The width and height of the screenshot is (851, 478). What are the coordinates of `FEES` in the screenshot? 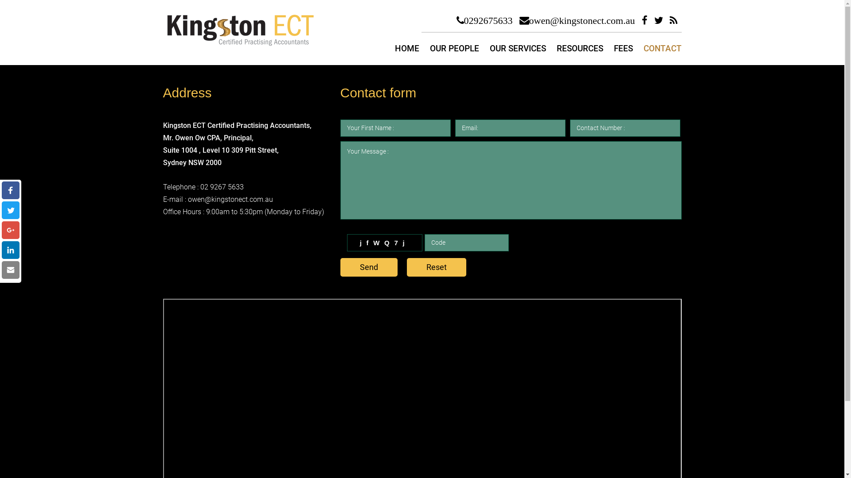 It's located at (623, 49).